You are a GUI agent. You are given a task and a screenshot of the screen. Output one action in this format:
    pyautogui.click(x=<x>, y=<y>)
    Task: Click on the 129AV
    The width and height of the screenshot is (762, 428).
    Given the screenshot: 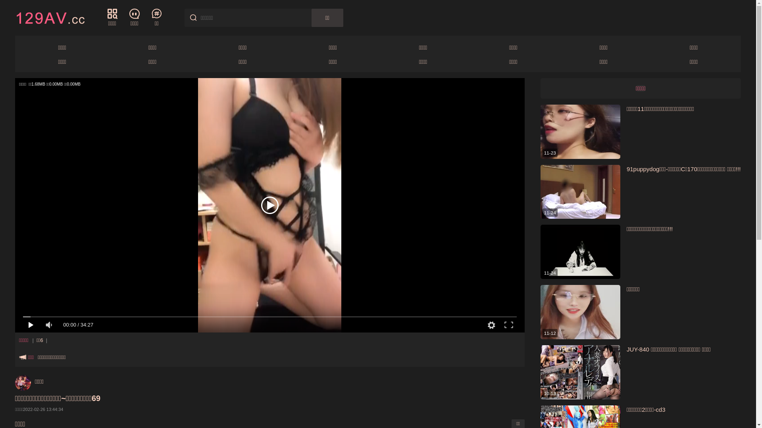 What is the action you would take?
    pyautogui.click(x=50, y=17)
    